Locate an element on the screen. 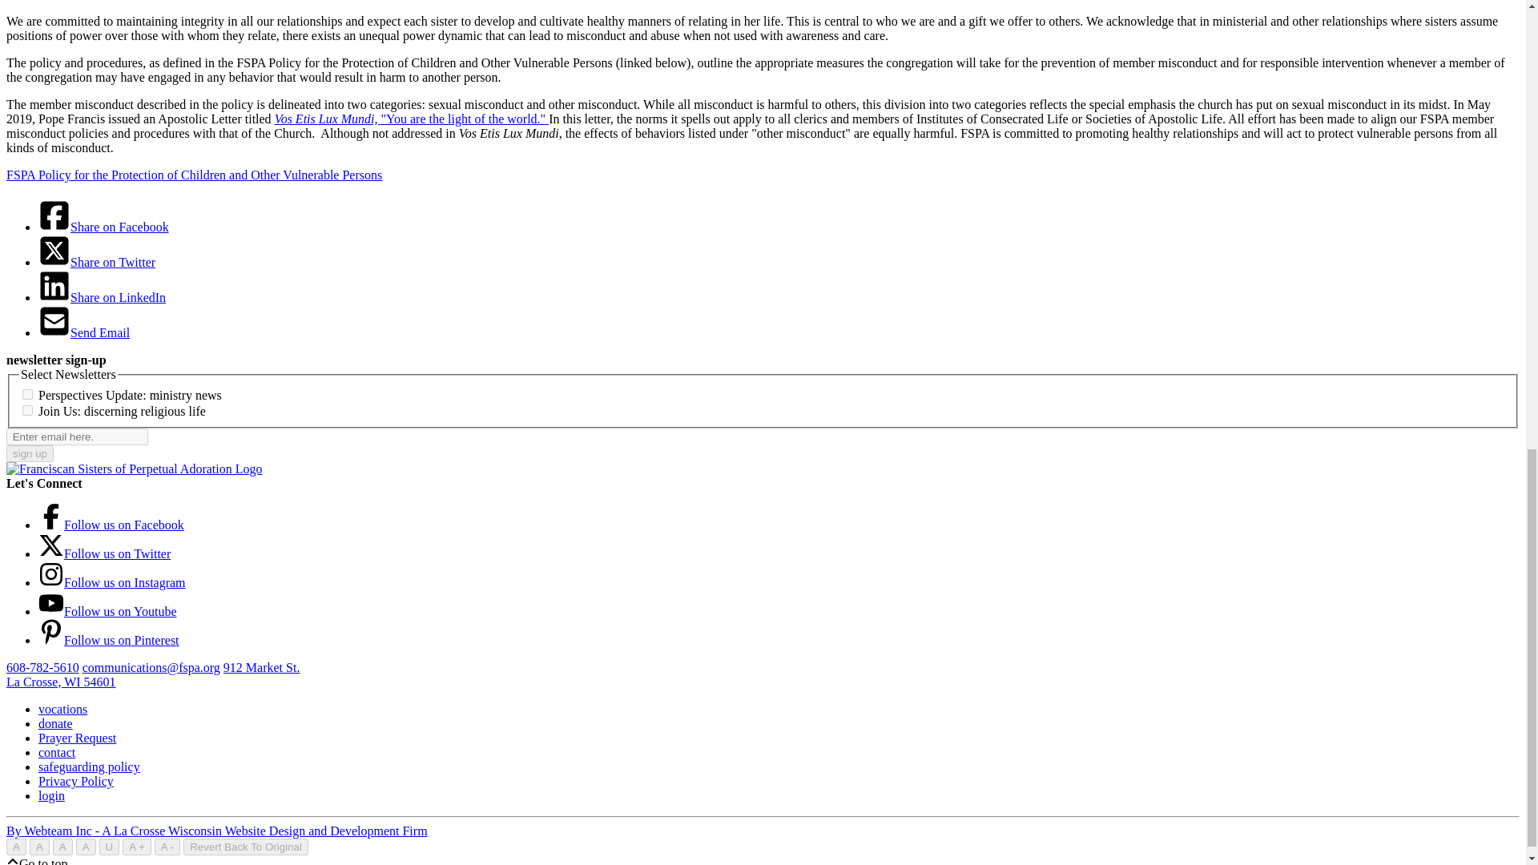 The height and width of the screenshot is (865, 1538). Decrease Font Size is located at coordinates (167, 847).